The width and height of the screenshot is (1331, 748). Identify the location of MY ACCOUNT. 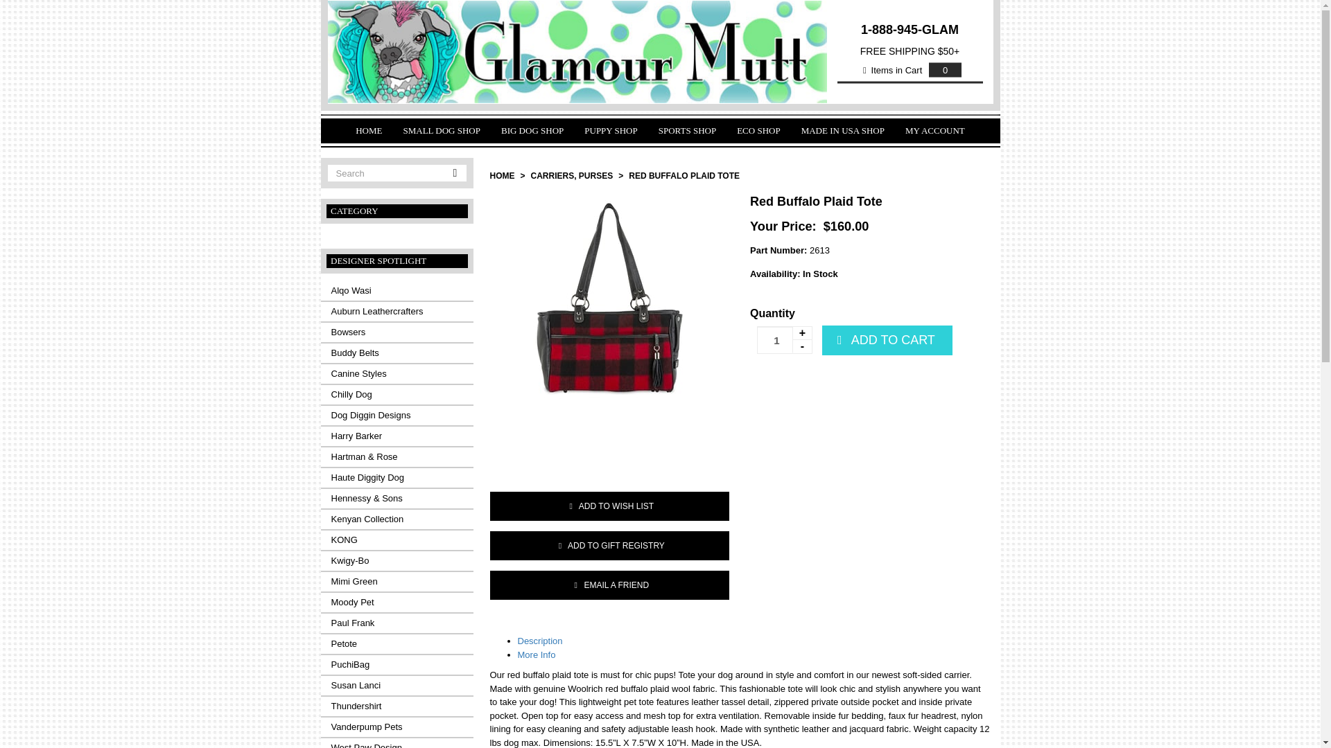
(934, 130).